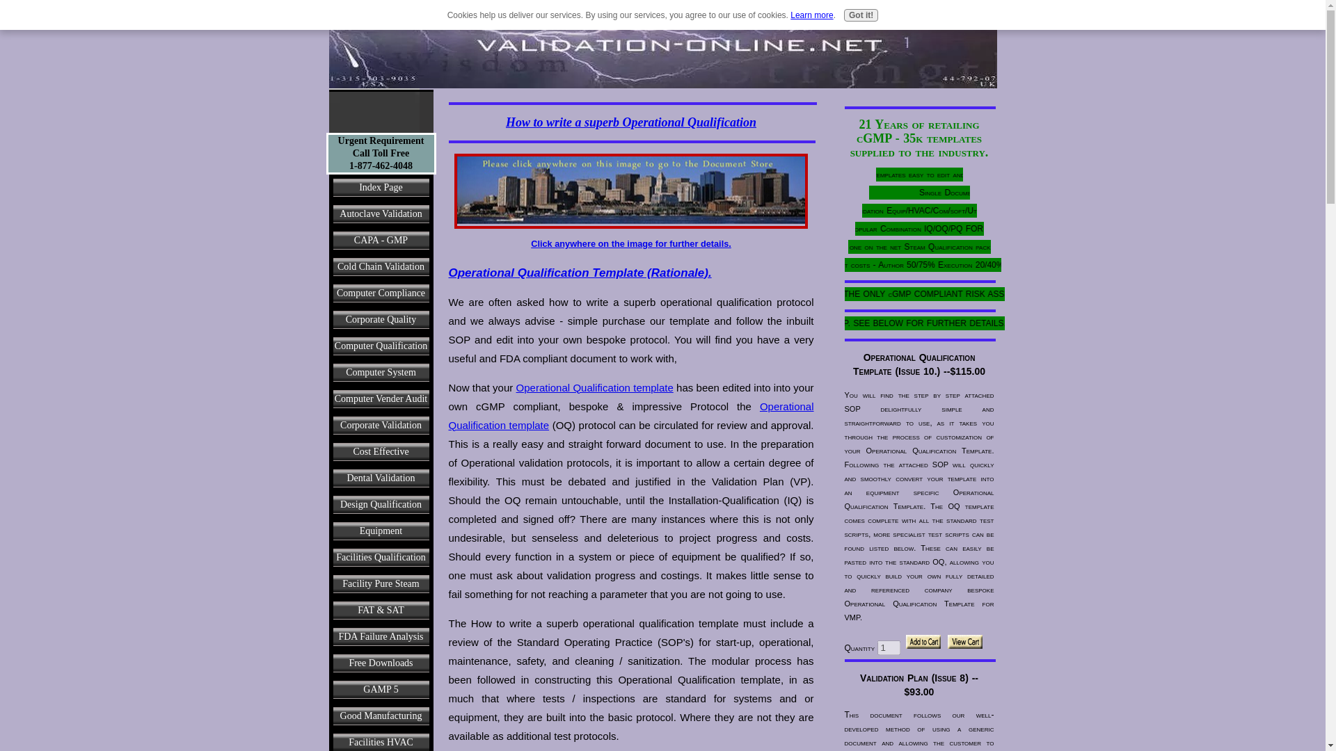  I want to click on Dental Validation, so click(381, 478).